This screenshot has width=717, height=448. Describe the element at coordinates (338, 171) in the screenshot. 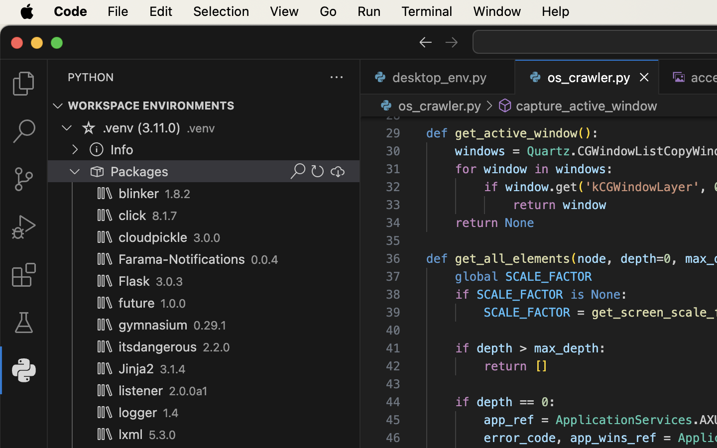

I see `` at that location.